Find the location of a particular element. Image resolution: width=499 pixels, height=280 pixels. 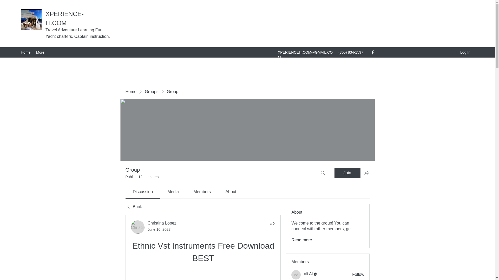

ali Al is located at coordinates (308, 274).